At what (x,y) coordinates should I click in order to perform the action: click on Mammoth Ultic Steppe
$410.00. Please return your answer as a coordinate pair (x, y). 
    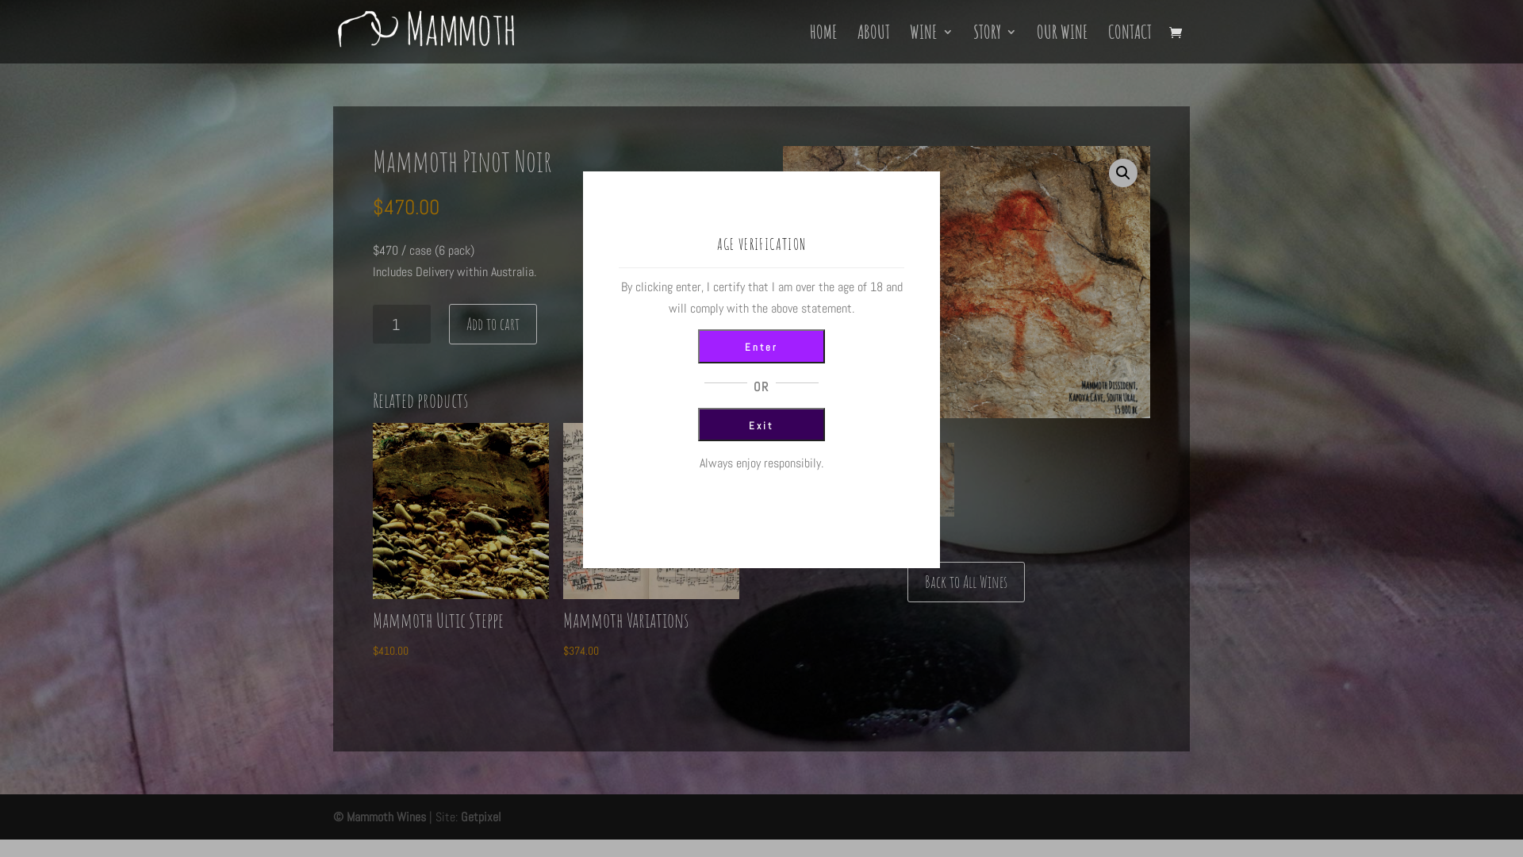
    Looking at the image, I should click on (461, 542).